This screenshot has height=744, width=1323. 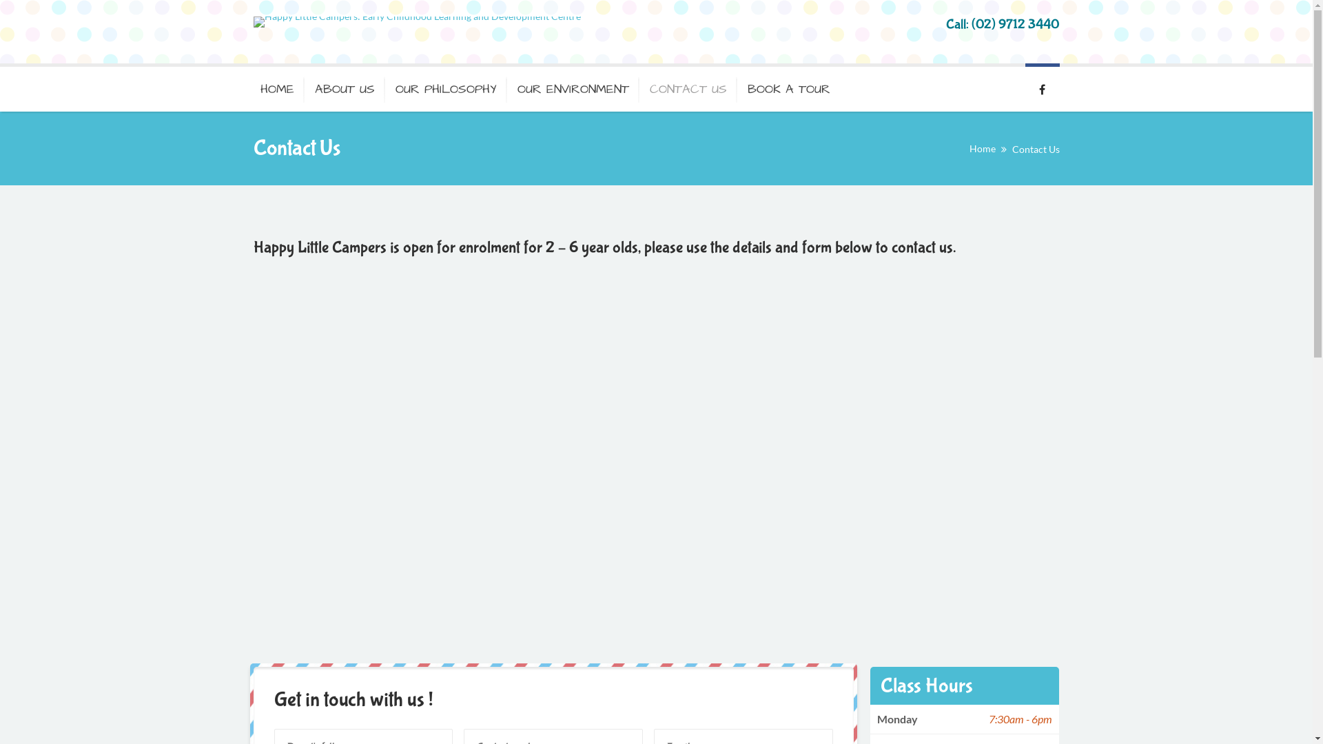 I want to click on Facebook, so click(x=1043, y=87).